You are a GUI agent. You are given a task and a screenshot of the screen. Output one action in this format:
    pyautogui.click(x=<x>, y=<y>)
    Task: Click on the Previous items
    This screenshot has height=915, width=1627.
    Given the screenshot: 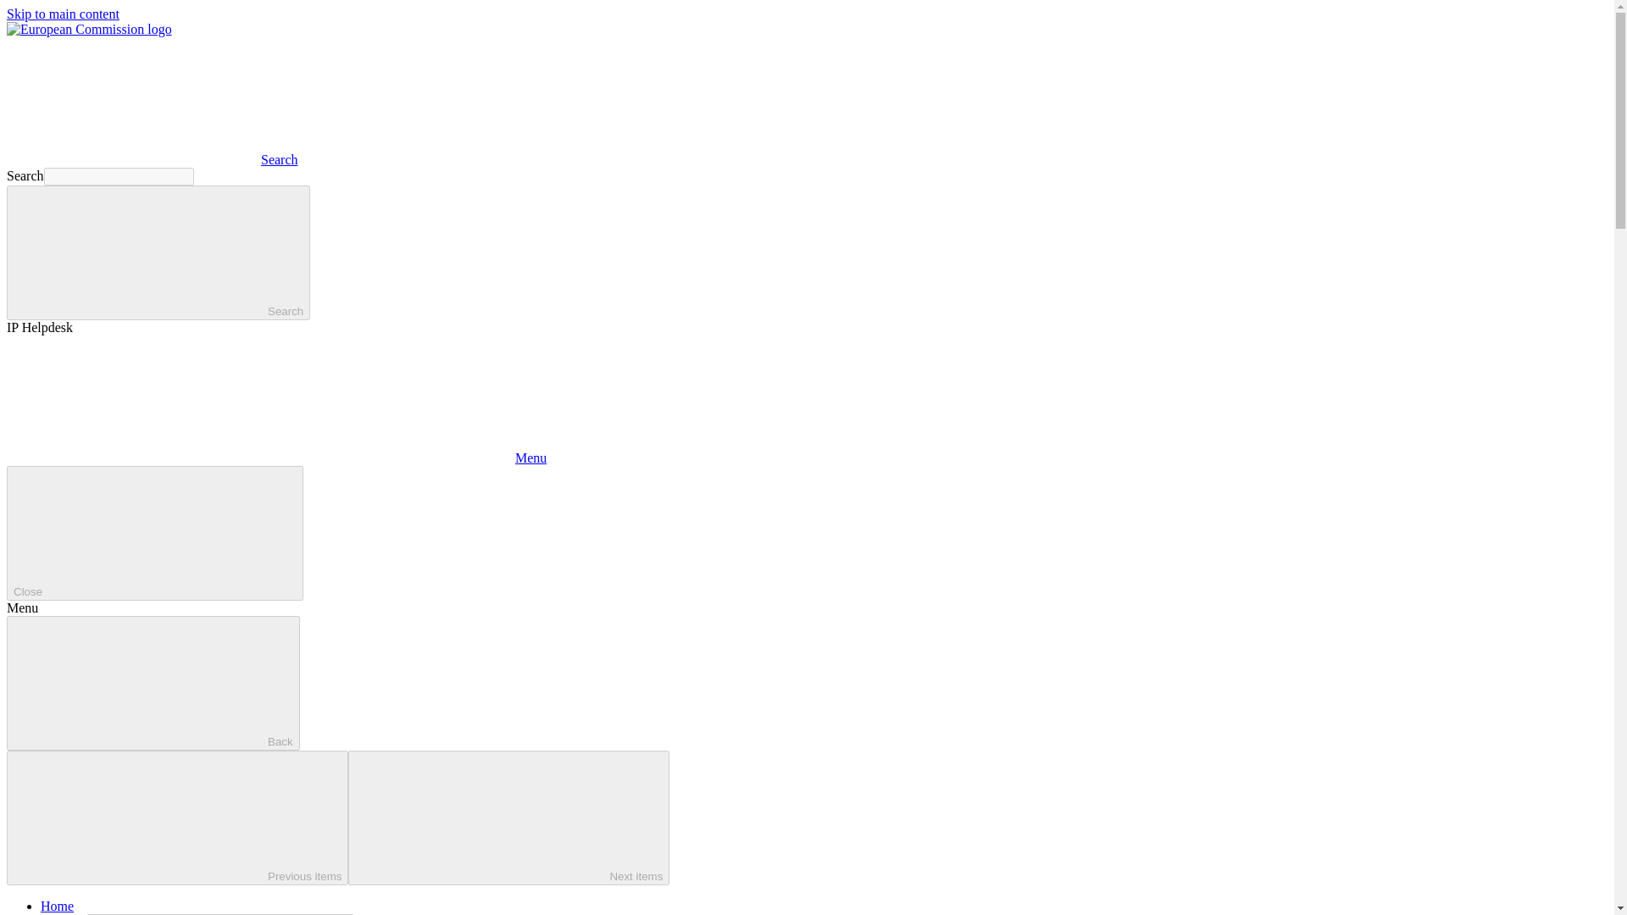 What is the action you would take?
    pyautogui.click(x=176, y=818)
    